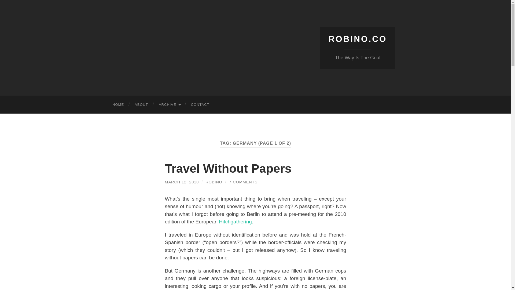 This screenshot has height=290, width=515. I want to click on Hitchgathering, so click(235, 222).